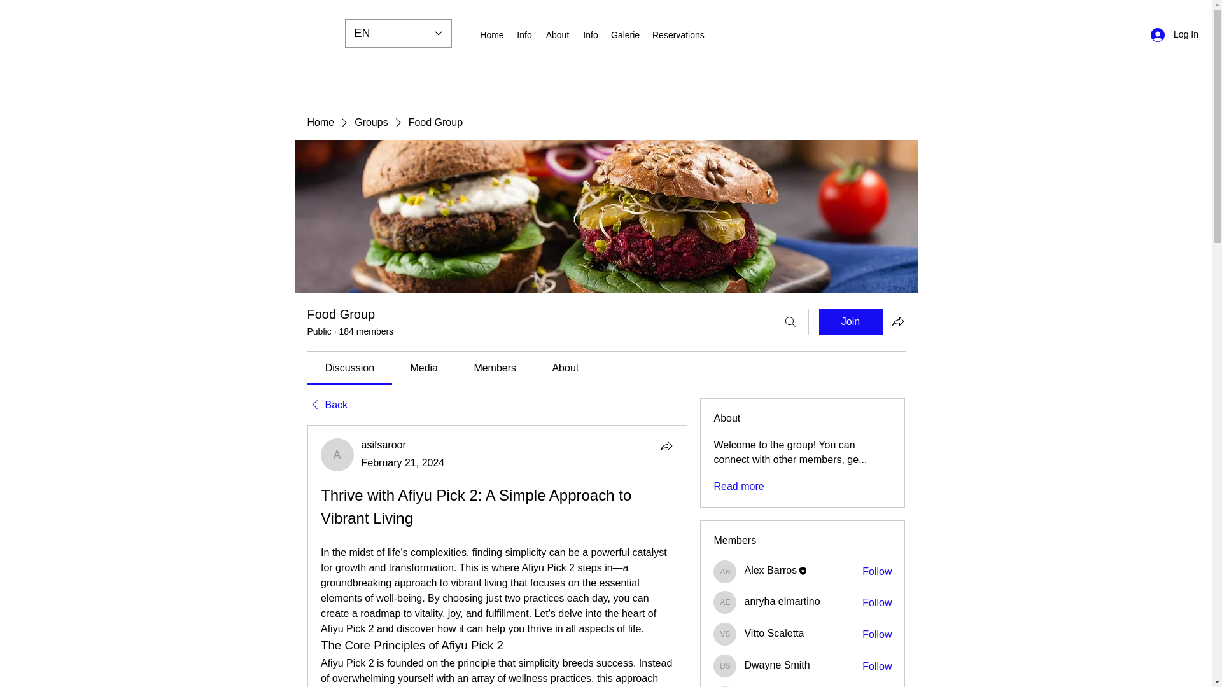  I want to click on Home, so click(492, 34).